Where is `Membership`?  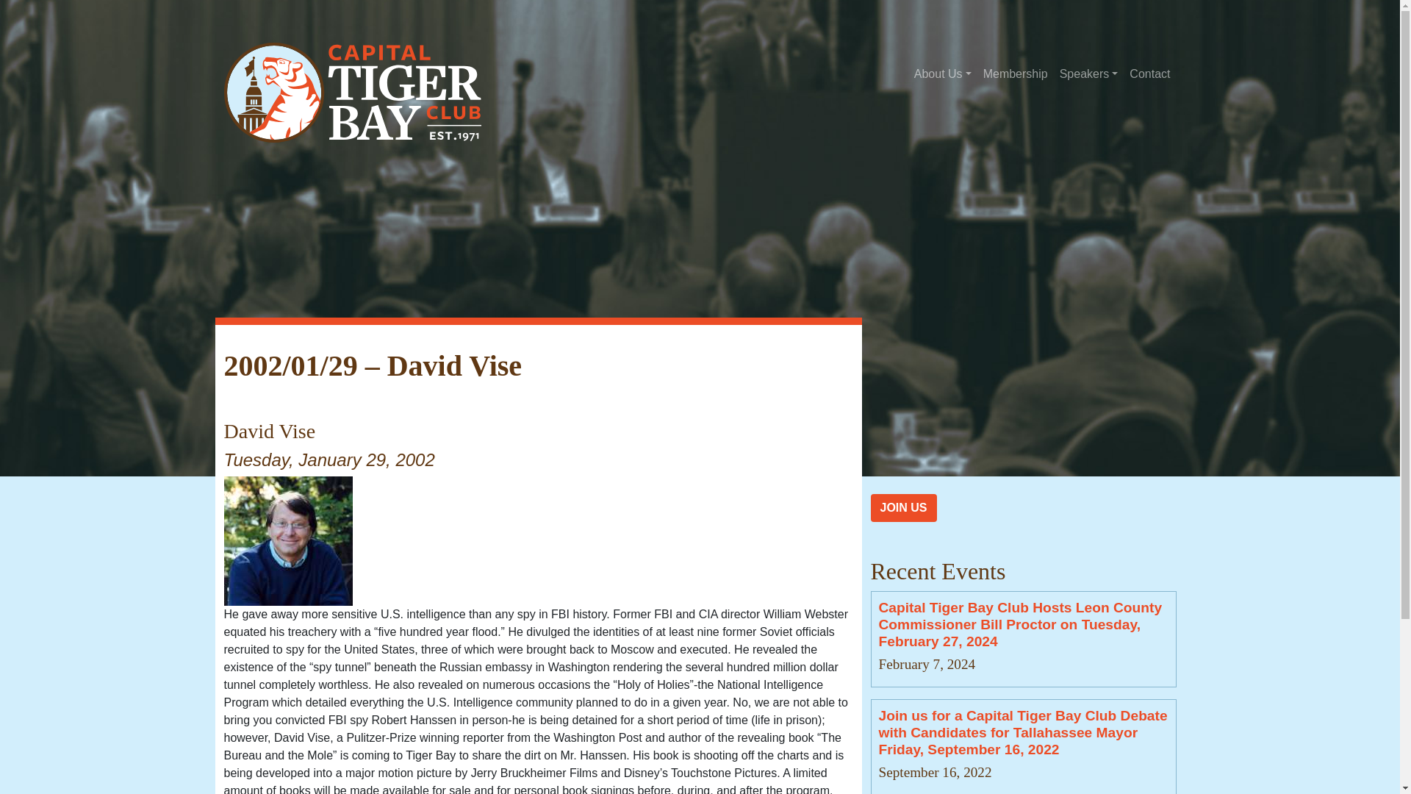 Membership is located at coordinates (1016, 74).